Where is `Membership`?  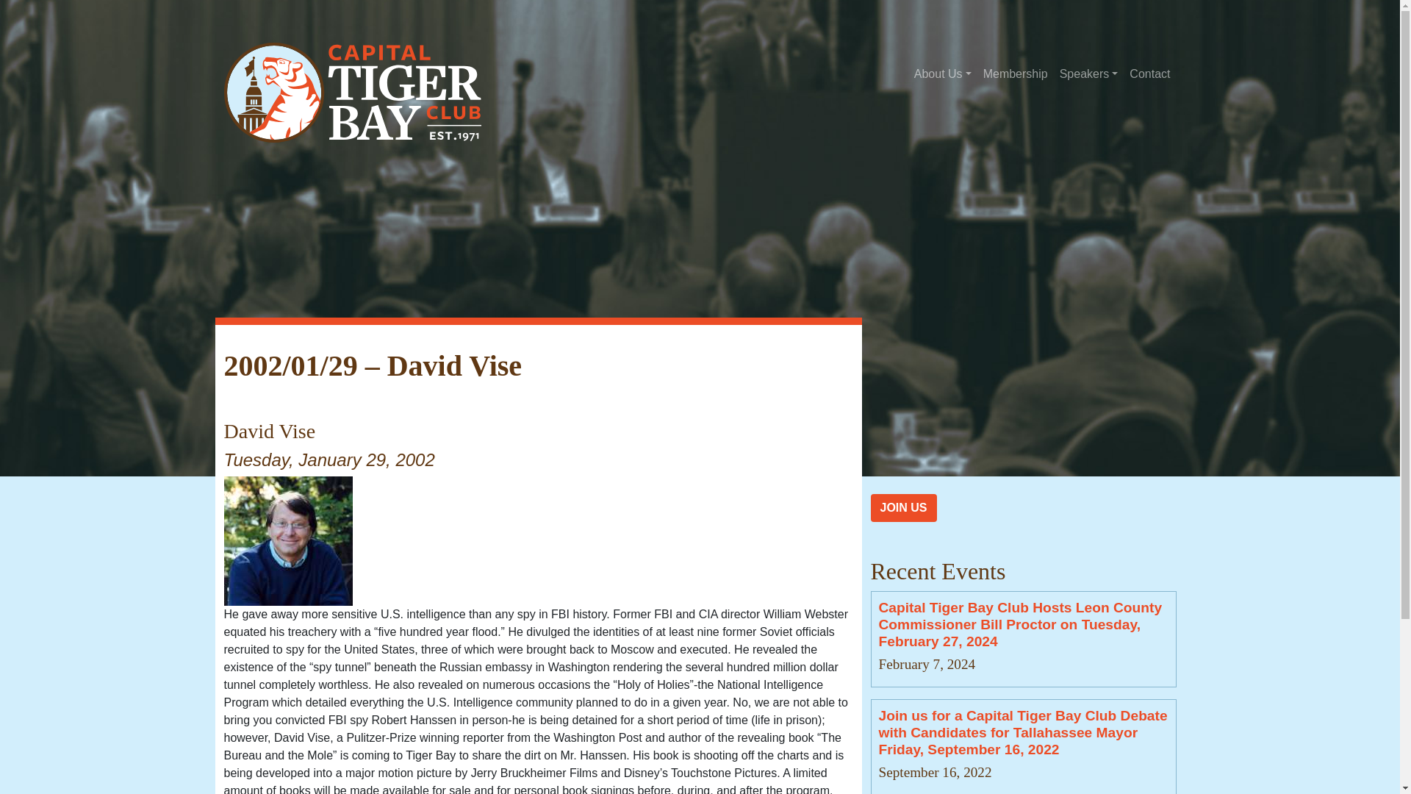 Membership is located at coordinates (1016, 74).